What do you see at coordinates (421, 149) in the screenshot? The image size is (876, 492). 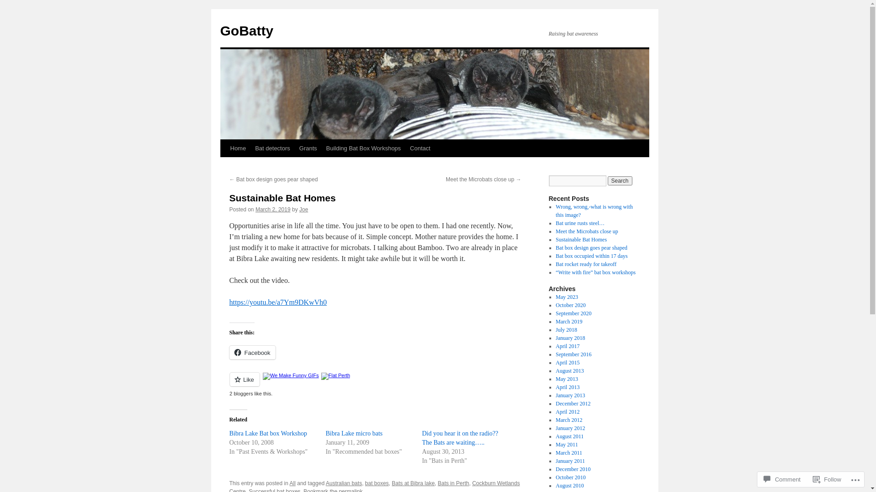 I see `Contact` at bounding box center [421, 149].